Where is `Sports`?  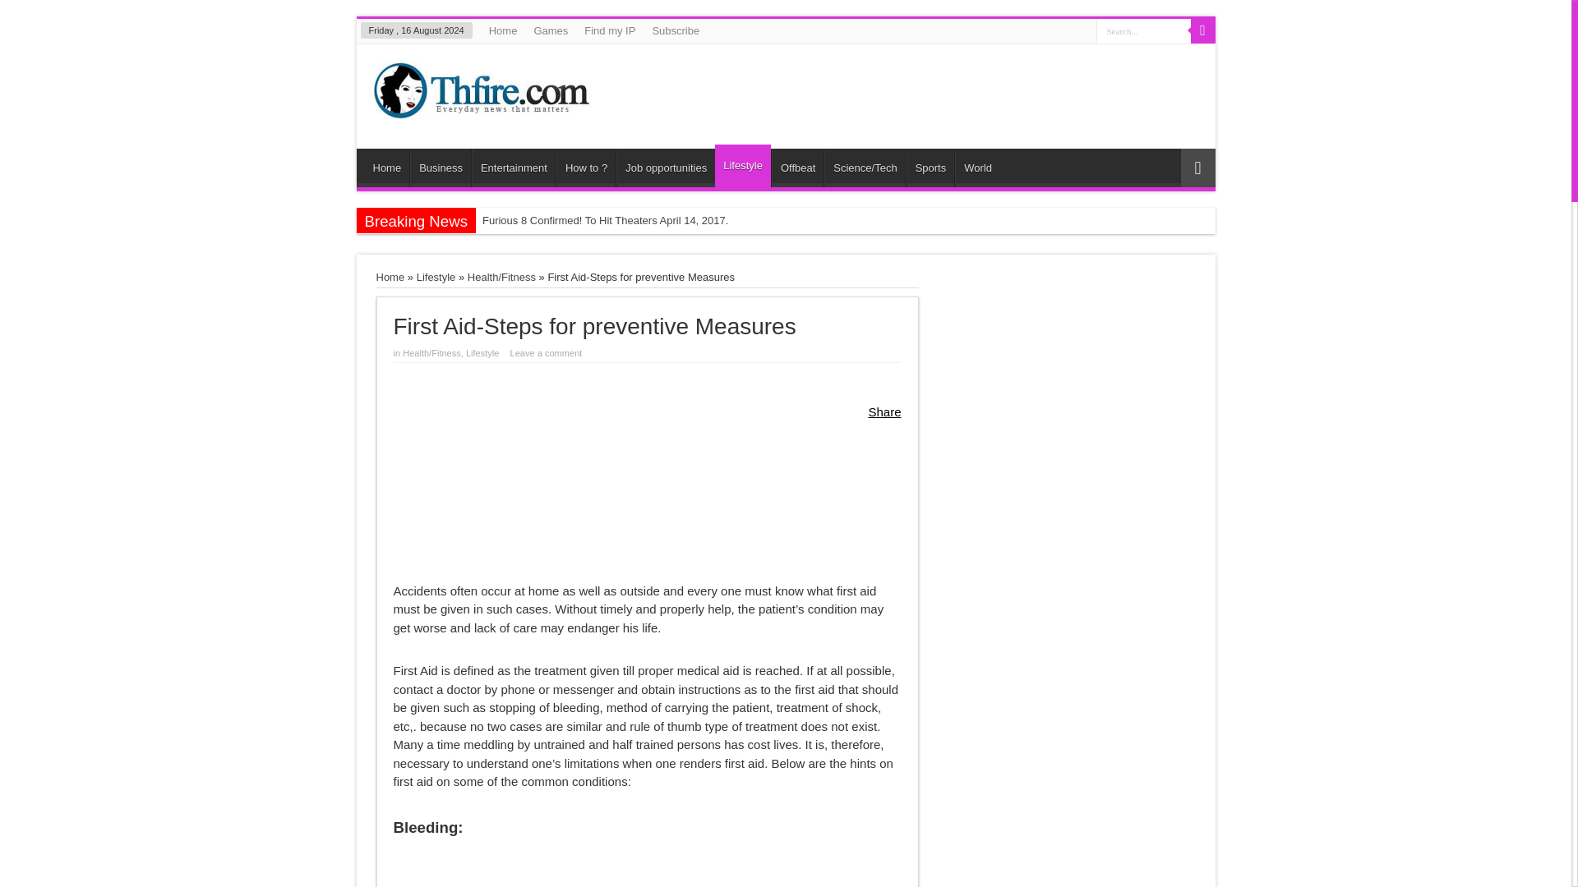
Sports is located at coordinates (930, 168).